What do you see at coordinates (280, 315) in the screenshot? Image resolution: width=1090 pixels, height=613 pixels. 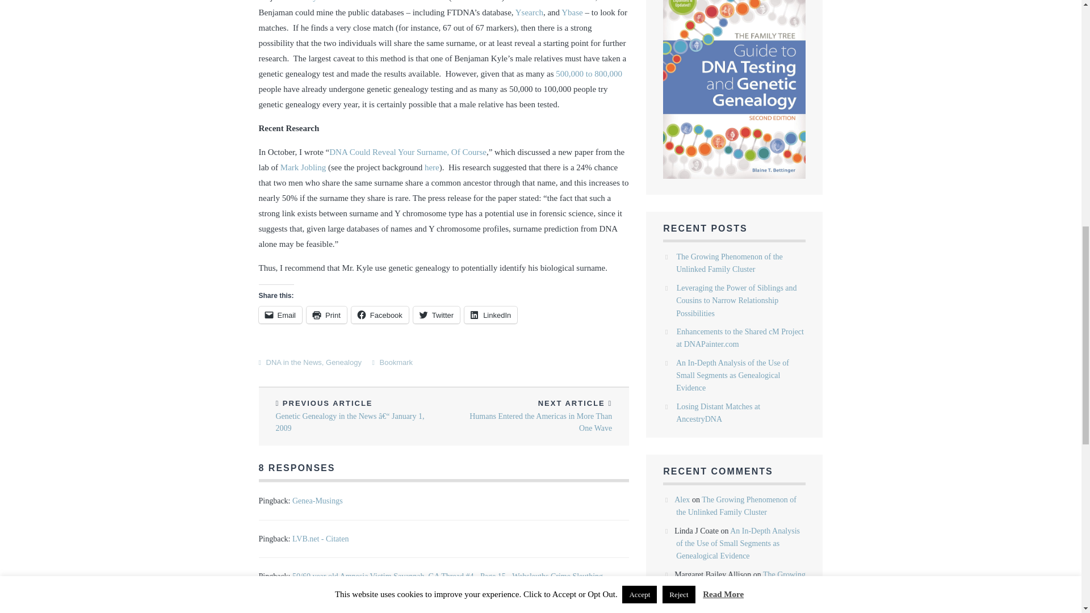 I see `Click to email a link to a friend` at bounding box center [280, 315].